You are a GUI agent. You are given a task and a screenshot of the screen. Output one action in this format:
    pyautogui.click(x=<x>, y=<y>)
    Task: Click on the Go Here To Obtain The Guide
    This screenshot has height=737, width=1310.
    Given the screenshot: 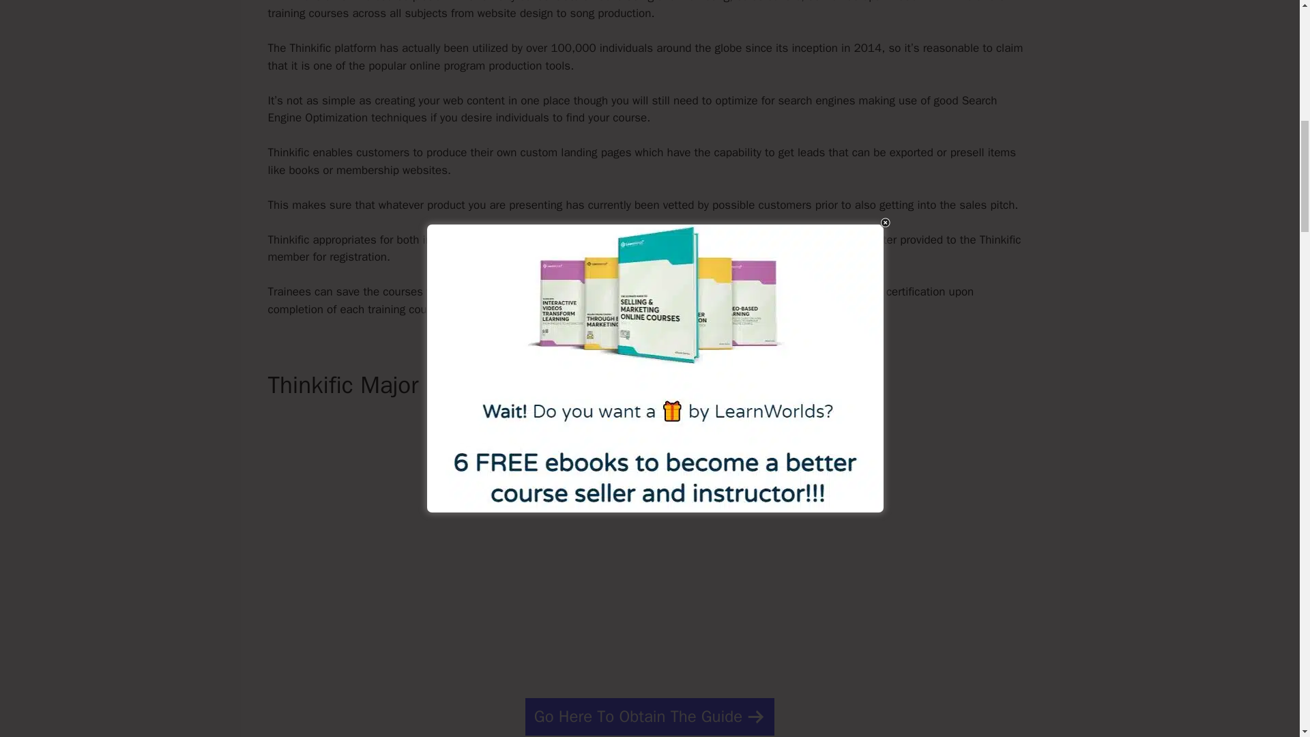 What is the action you would take?
    pyautogui.click(x=650, y=717)
    